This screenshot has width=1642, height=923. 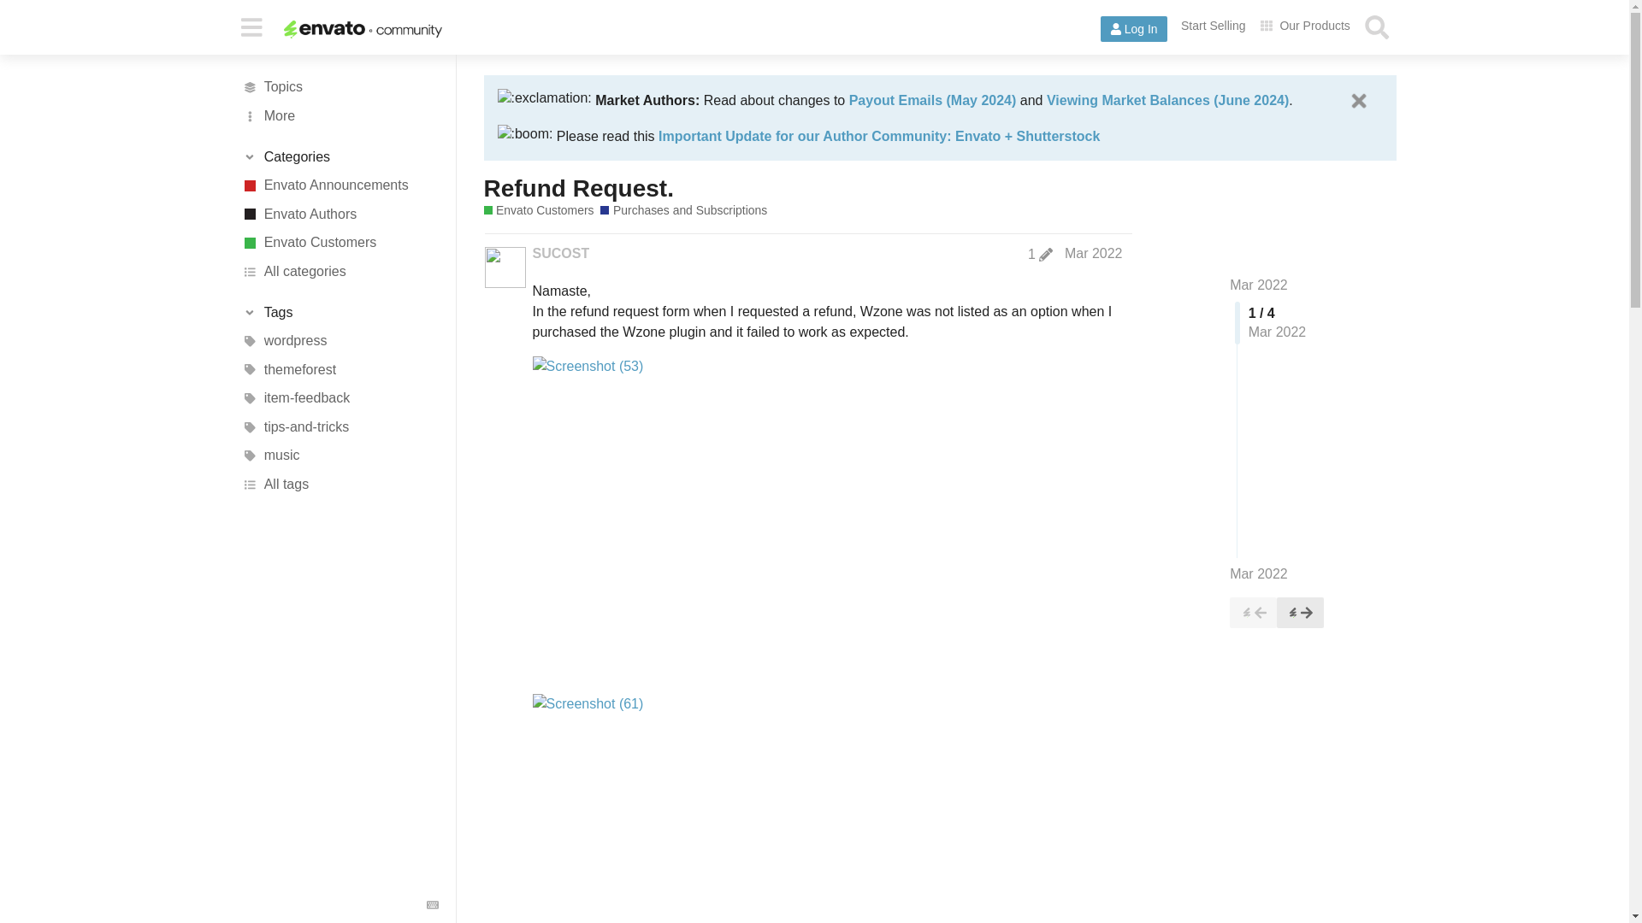 What do you see at coordinates (544, 97) in the screenshot?
I see `:exclamation:` at bounding box center [544, 97].